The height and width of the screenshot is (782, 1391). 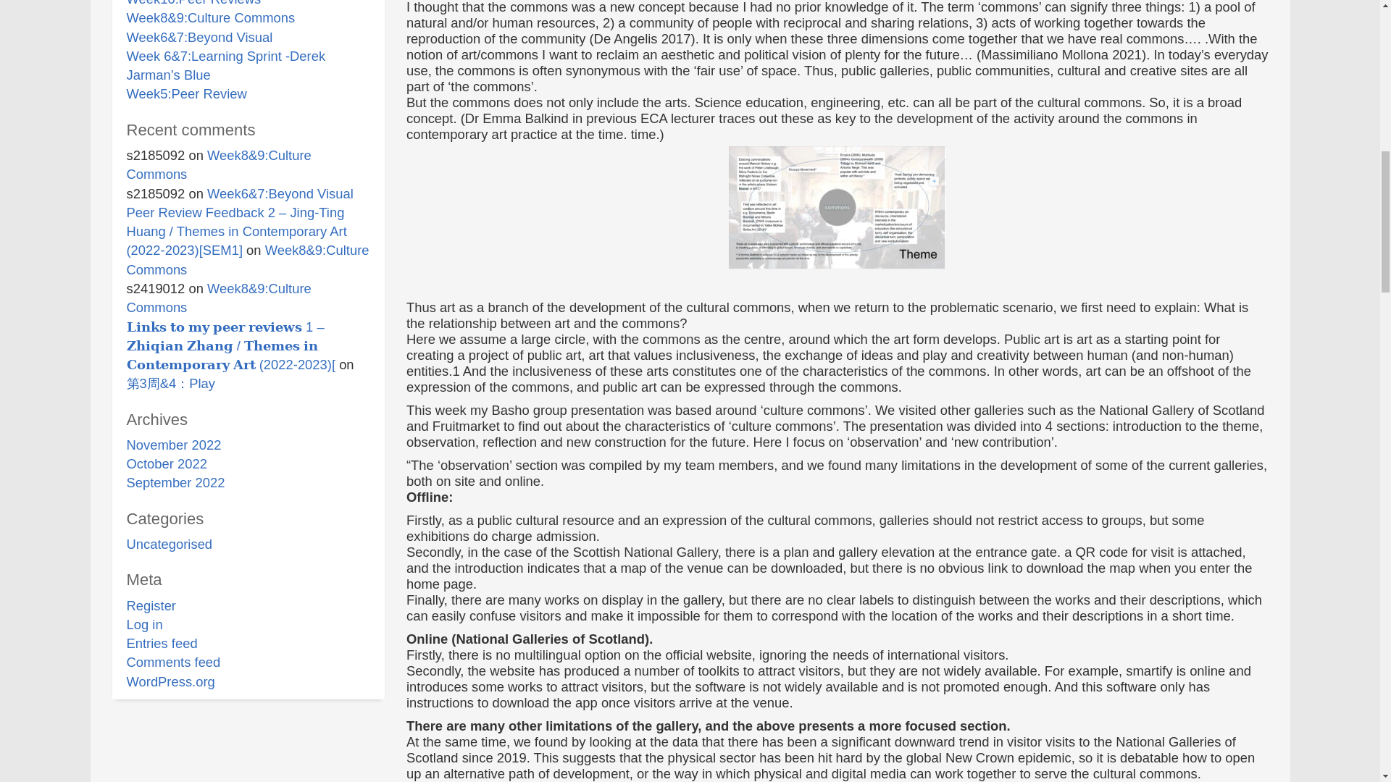 I want to click on Entries feed, so click(x=162, y=643).